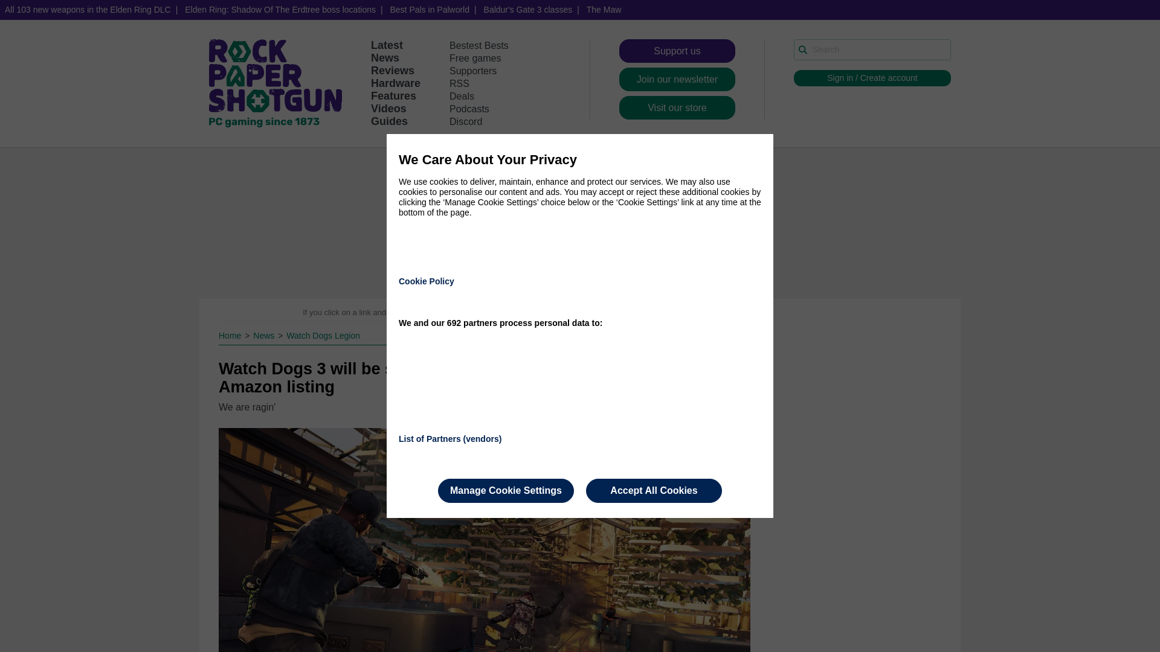  Describe the element at coordinates (604, 10) in the screenshot. I see `The Maw` at that location.